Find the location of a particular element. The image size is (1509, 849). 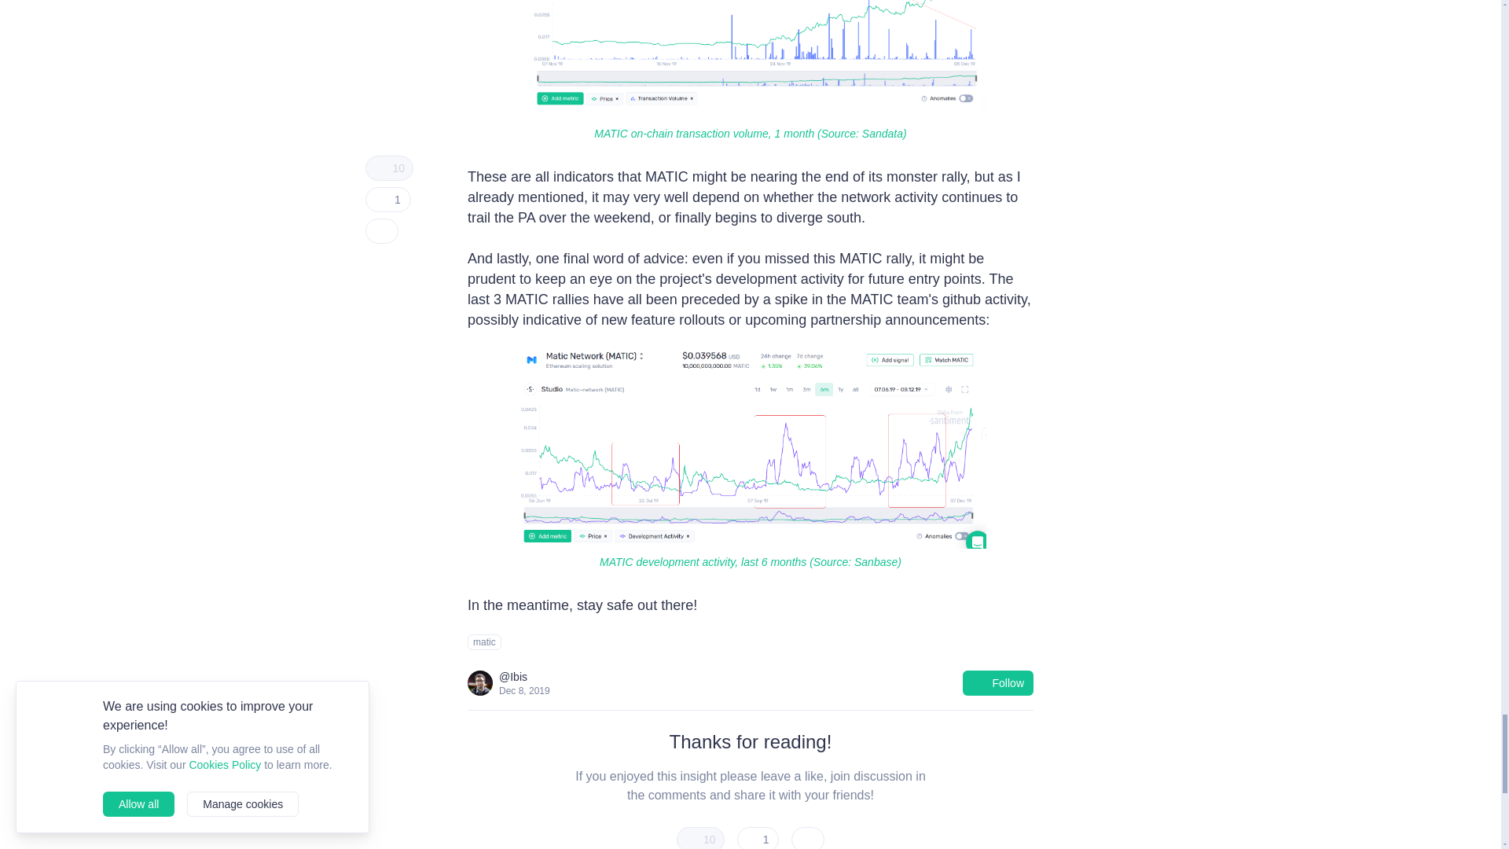

matic is located at coordinates (484, 641).